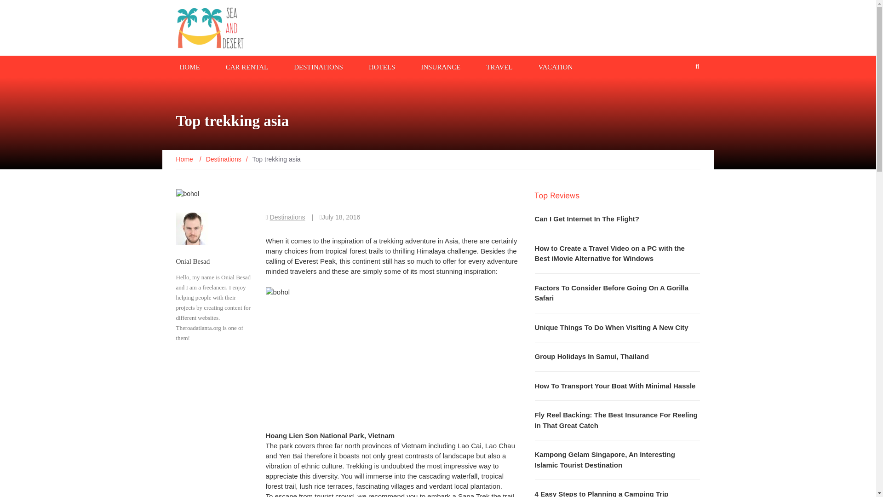 The height and width of the screenshot is (497, 883). What do you see at coordinates (441, 66) in the screenshot?
I see `INSURANCE` at bounding box center [441, 66].